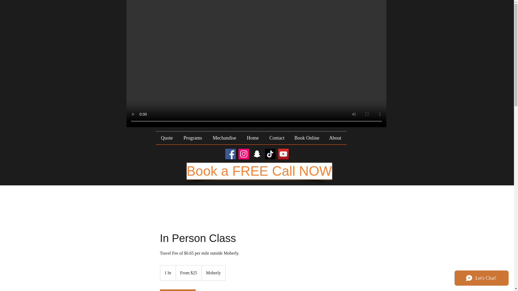  I want to click on About, so click(335, 138).